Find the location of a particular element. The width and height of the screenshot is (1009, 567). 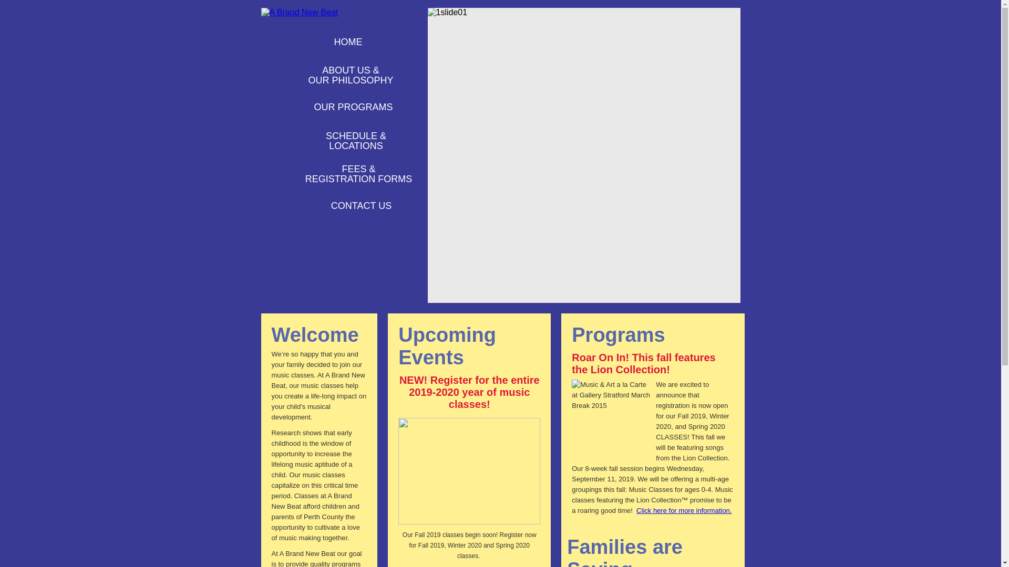

HOME is located at coordinates (327, 42).